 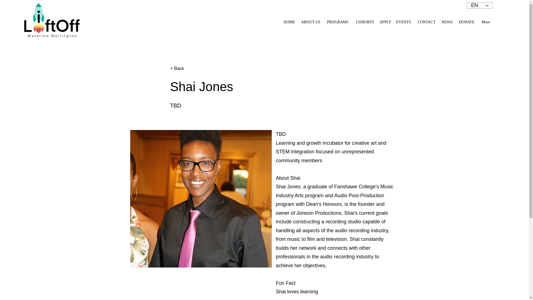 What do you see at coordinates (446, 22) in the screenshot?
I see `NEWS` at bounding box center [446, 22].